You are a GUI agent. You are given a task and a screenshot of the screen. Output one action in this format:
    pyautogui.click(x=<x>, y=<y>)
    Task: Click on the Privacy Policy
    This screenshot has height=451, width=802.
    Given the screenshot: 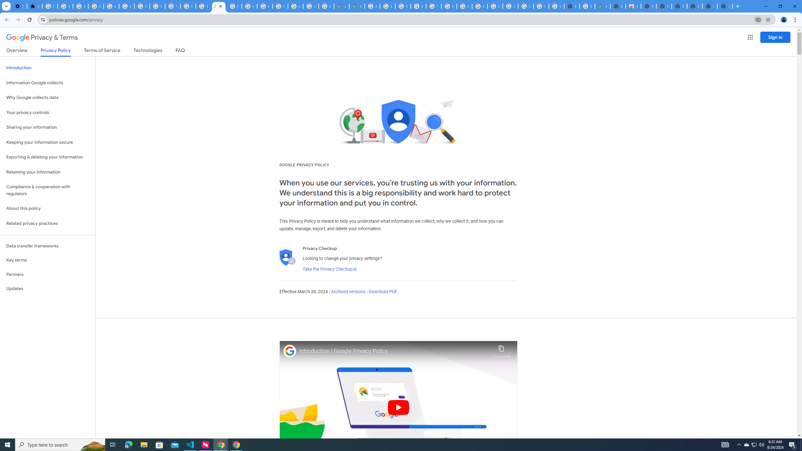 What is the action you would take?
    pyautogui.click(x=55, y=52)
    